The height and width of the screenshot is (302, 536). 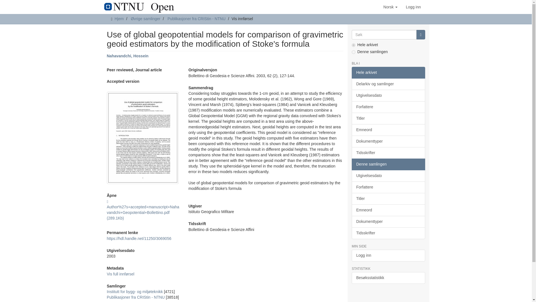 I want to click on Logg inn, so click(x=413, y=7).